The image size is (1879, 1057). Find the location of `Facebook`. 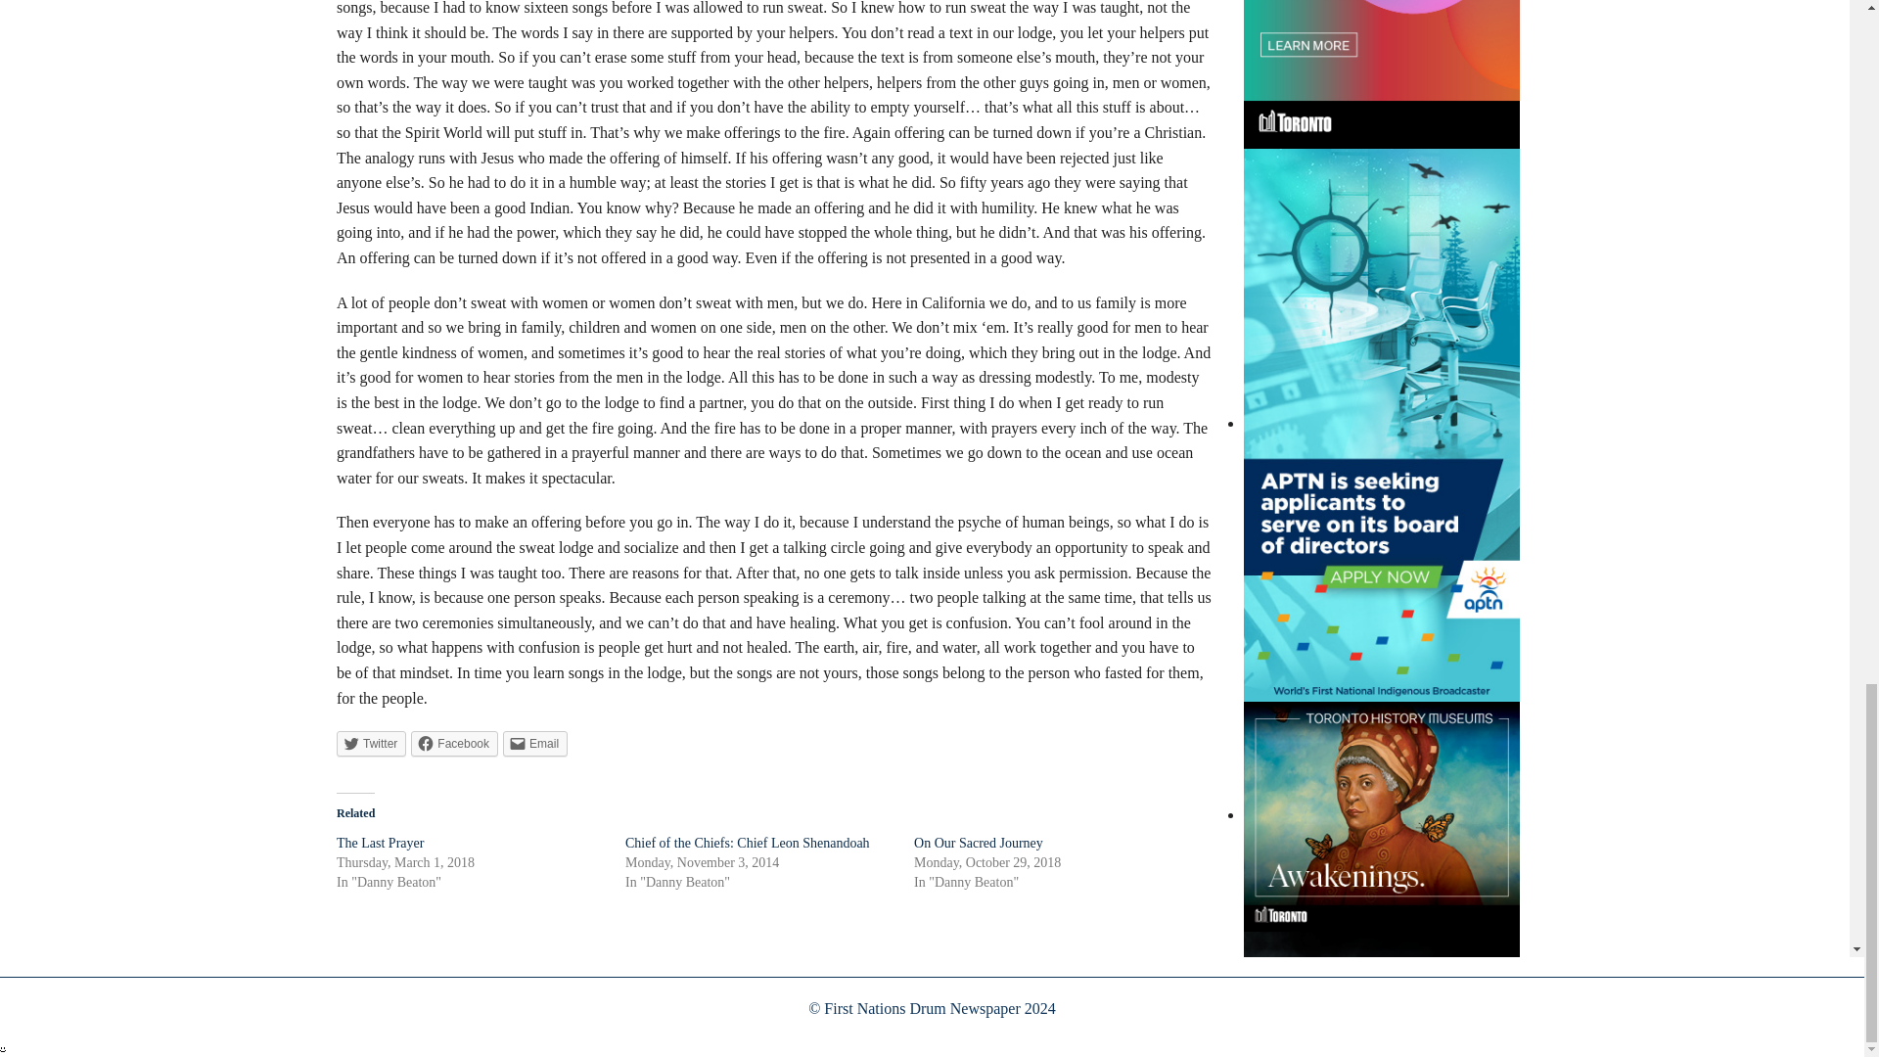

Facebook is located at coordinates (454, 744).